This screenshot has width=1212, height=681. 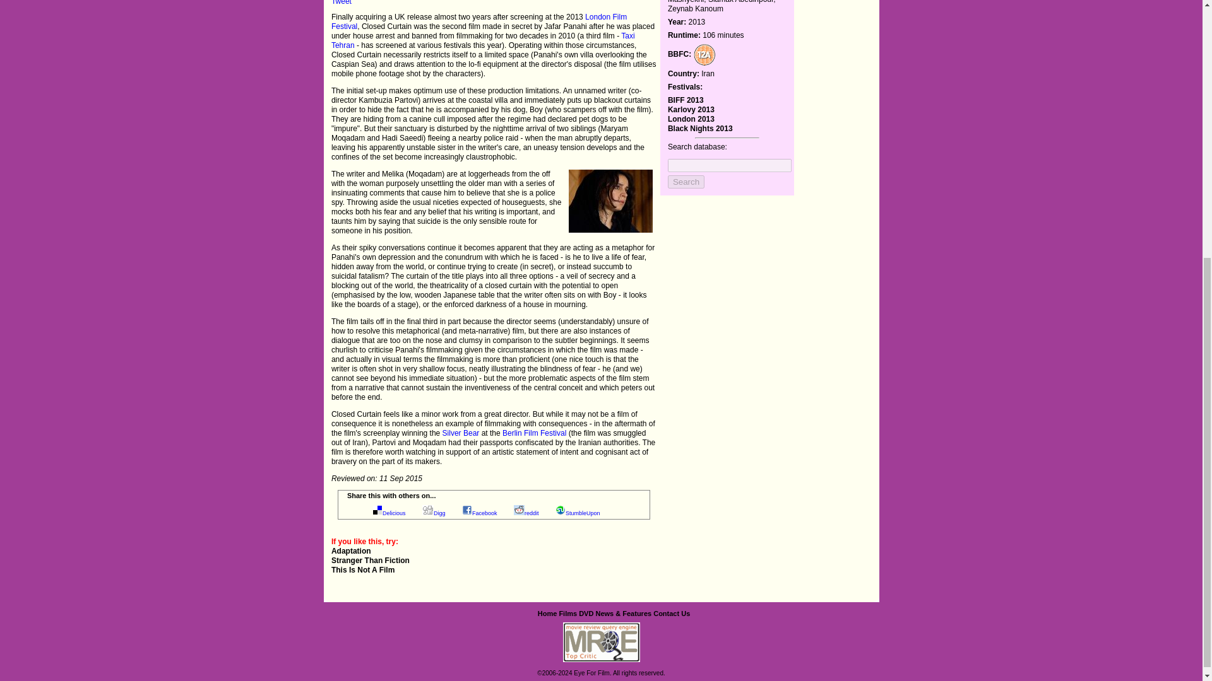 I want to click on Tweet, so click(x=341, y=3).